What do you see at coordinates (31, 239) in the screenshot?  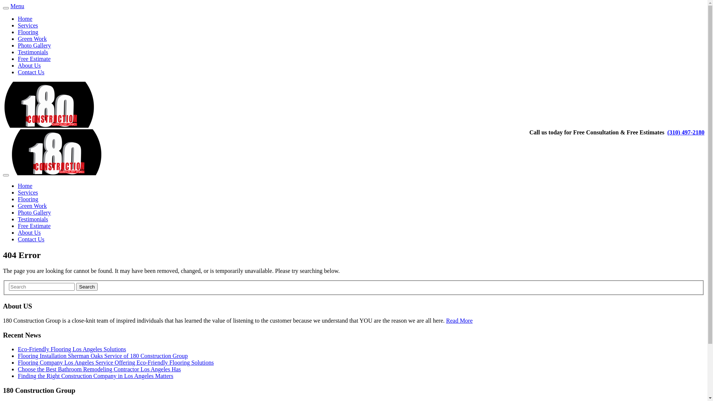 I see `Contact Us` at bounding box center [31, 239].